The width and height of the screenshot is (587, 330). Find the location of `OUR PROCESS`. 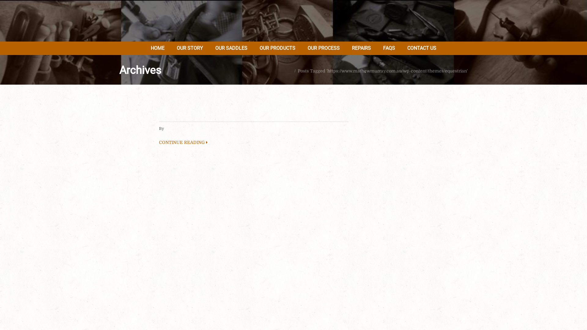

OUR PROCESS is located at coordinates (323, 48).